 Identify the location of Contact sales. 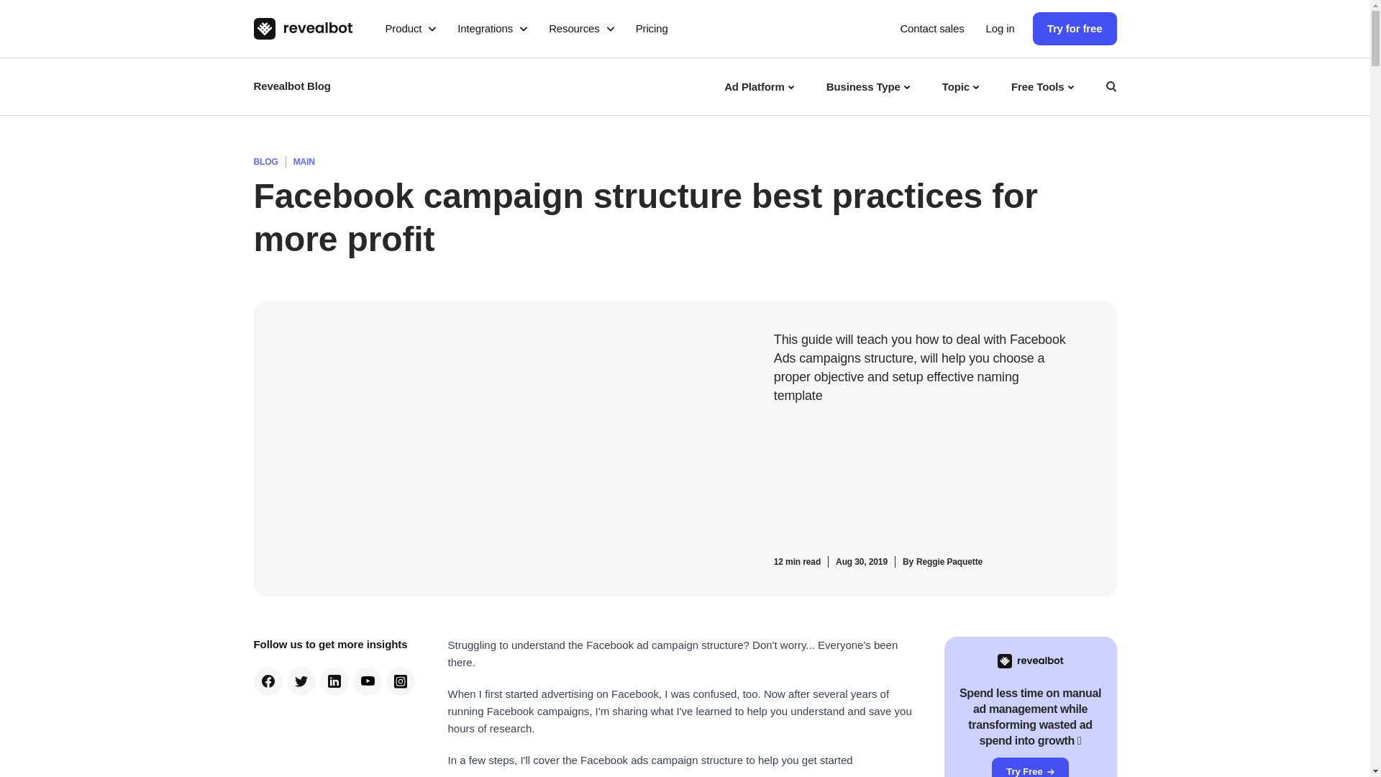
(932, 29).